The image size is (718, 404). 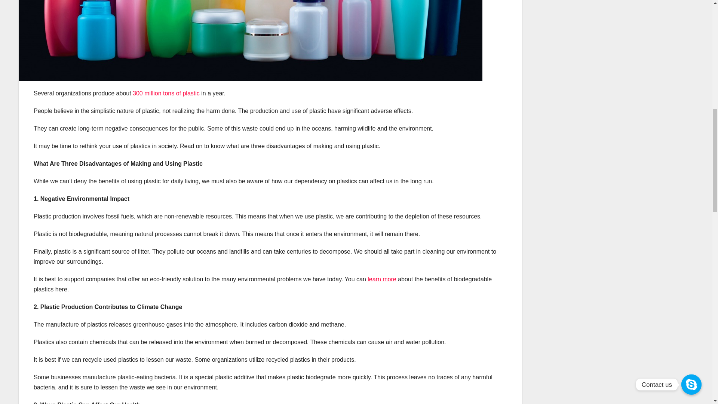 I want to click on 300 million tons of plastic, so click(x=166, y=93).